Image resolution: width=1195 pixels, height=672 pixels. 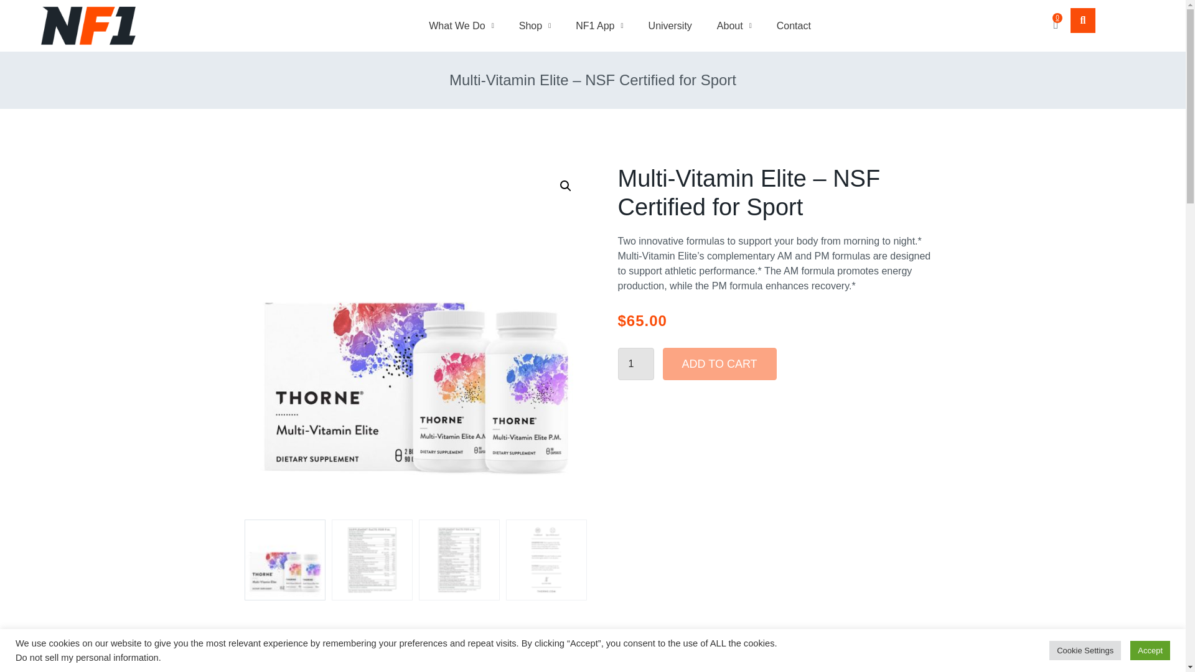 What do you see at coordinates (670, 25) in the screenshot?
I see `University` at bounding box center [670, 25].